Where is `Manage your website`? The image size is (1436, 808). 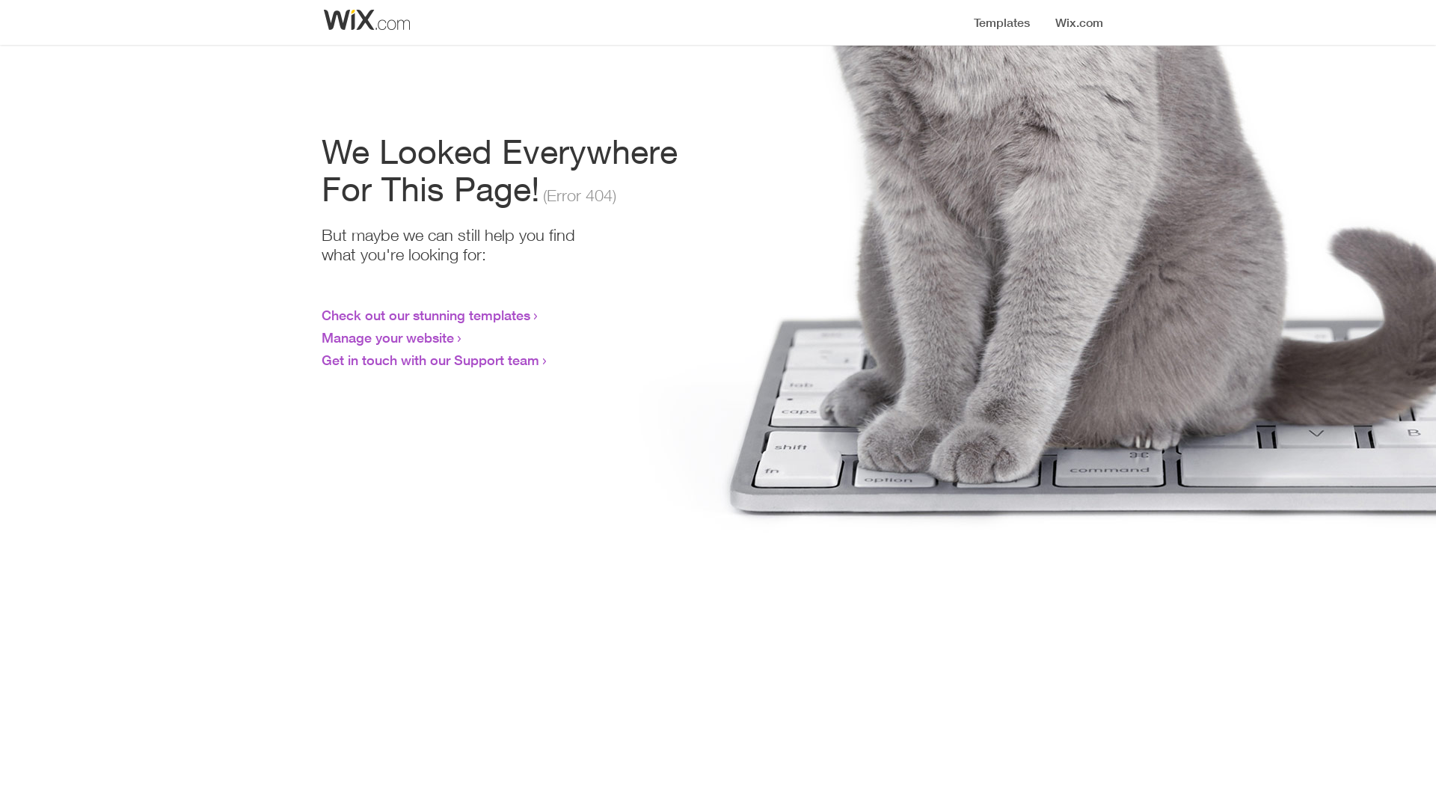
Manage your website is located at coordinates (387, 337).